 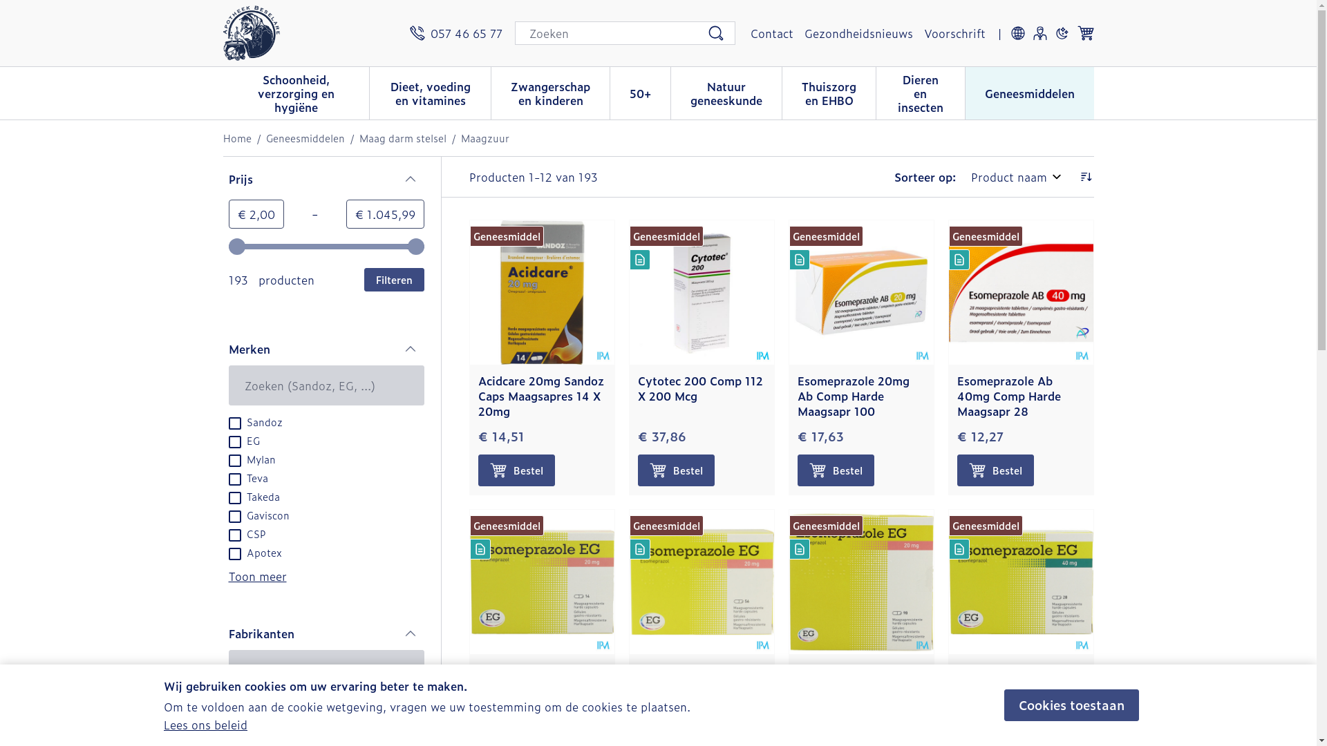 What do you see at coordinates (234, 517) in the screenshot?
I see `on` at bounding box center [234, 517].